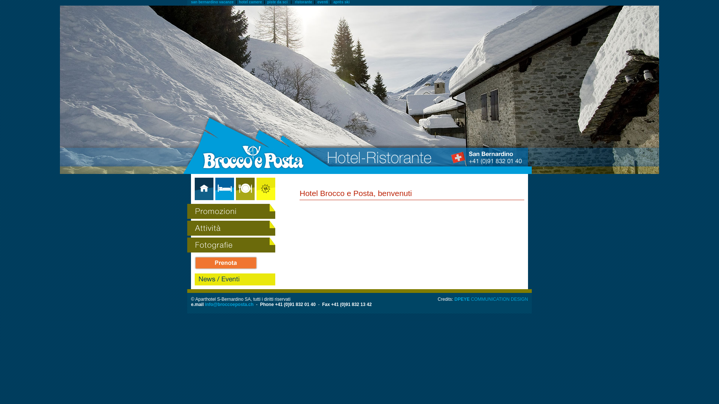  Describe the element at coordinates (303, 2) in the screenshot. I see `ristorante` at that location.